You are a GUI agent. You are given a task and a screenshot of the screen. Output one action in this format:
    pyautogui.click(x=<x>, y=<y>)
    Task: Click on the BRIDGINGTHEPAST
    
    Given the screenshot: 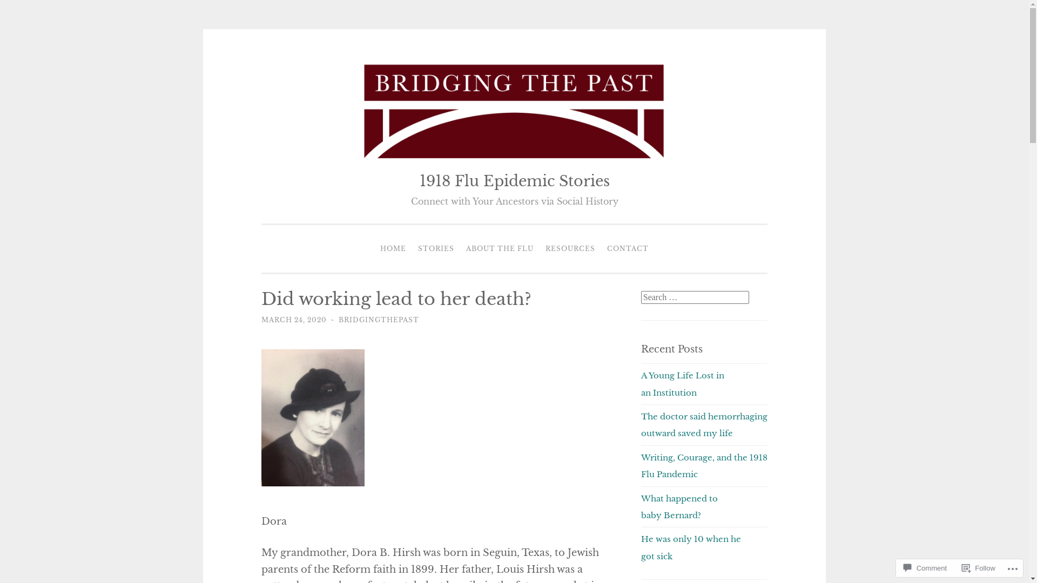 What is the action you would take?
    pyautogui.click(x=379, y=320)
    